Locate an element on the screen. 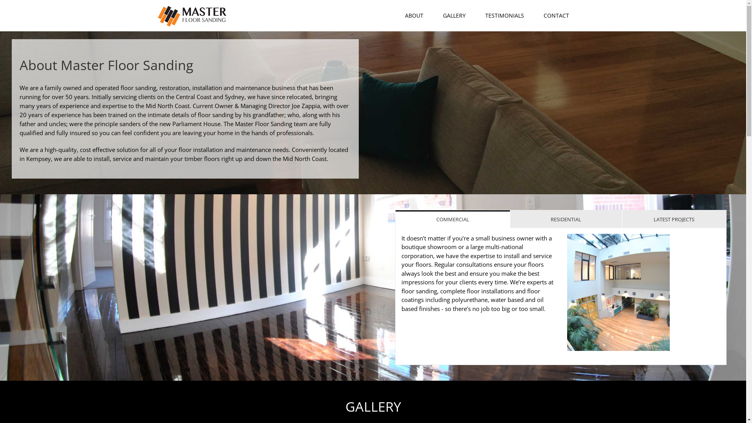  LATEST PROJECTS is located at coordinates (674, 219).